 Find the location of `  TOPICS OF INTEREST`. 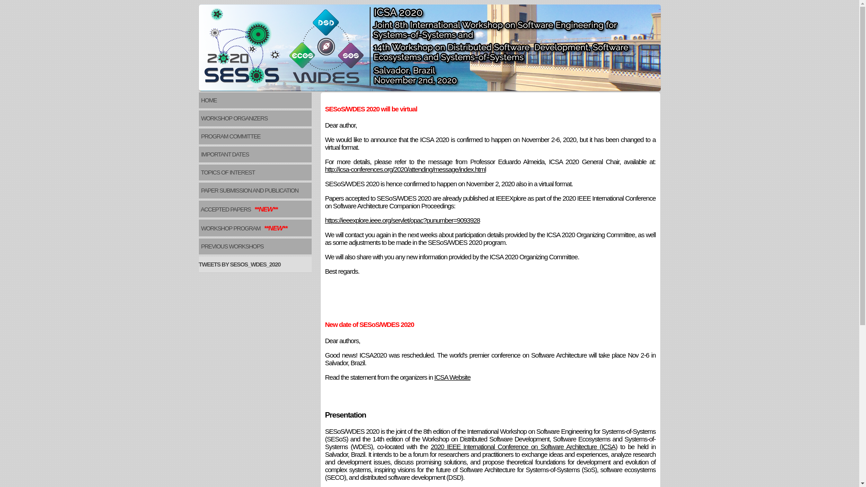

  TOPICS OF INTEREST is located at coordinates (255, 172).